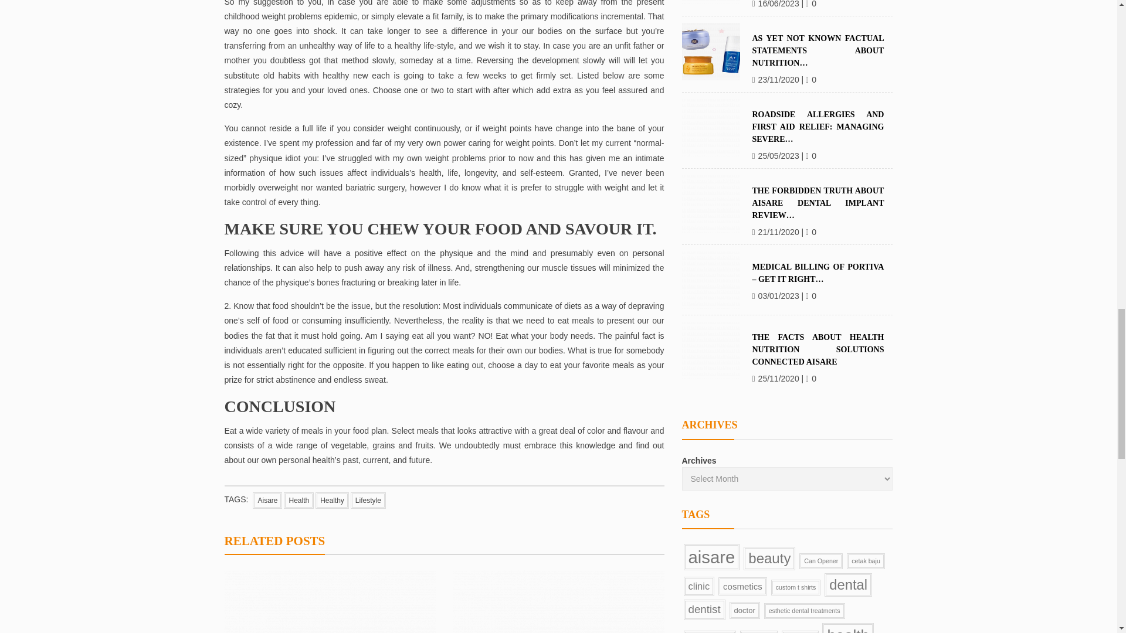 The image size is (1126, 633). Describe the element at coordinates (332, 501) in the screenshot. I see `Healthy` at that location.